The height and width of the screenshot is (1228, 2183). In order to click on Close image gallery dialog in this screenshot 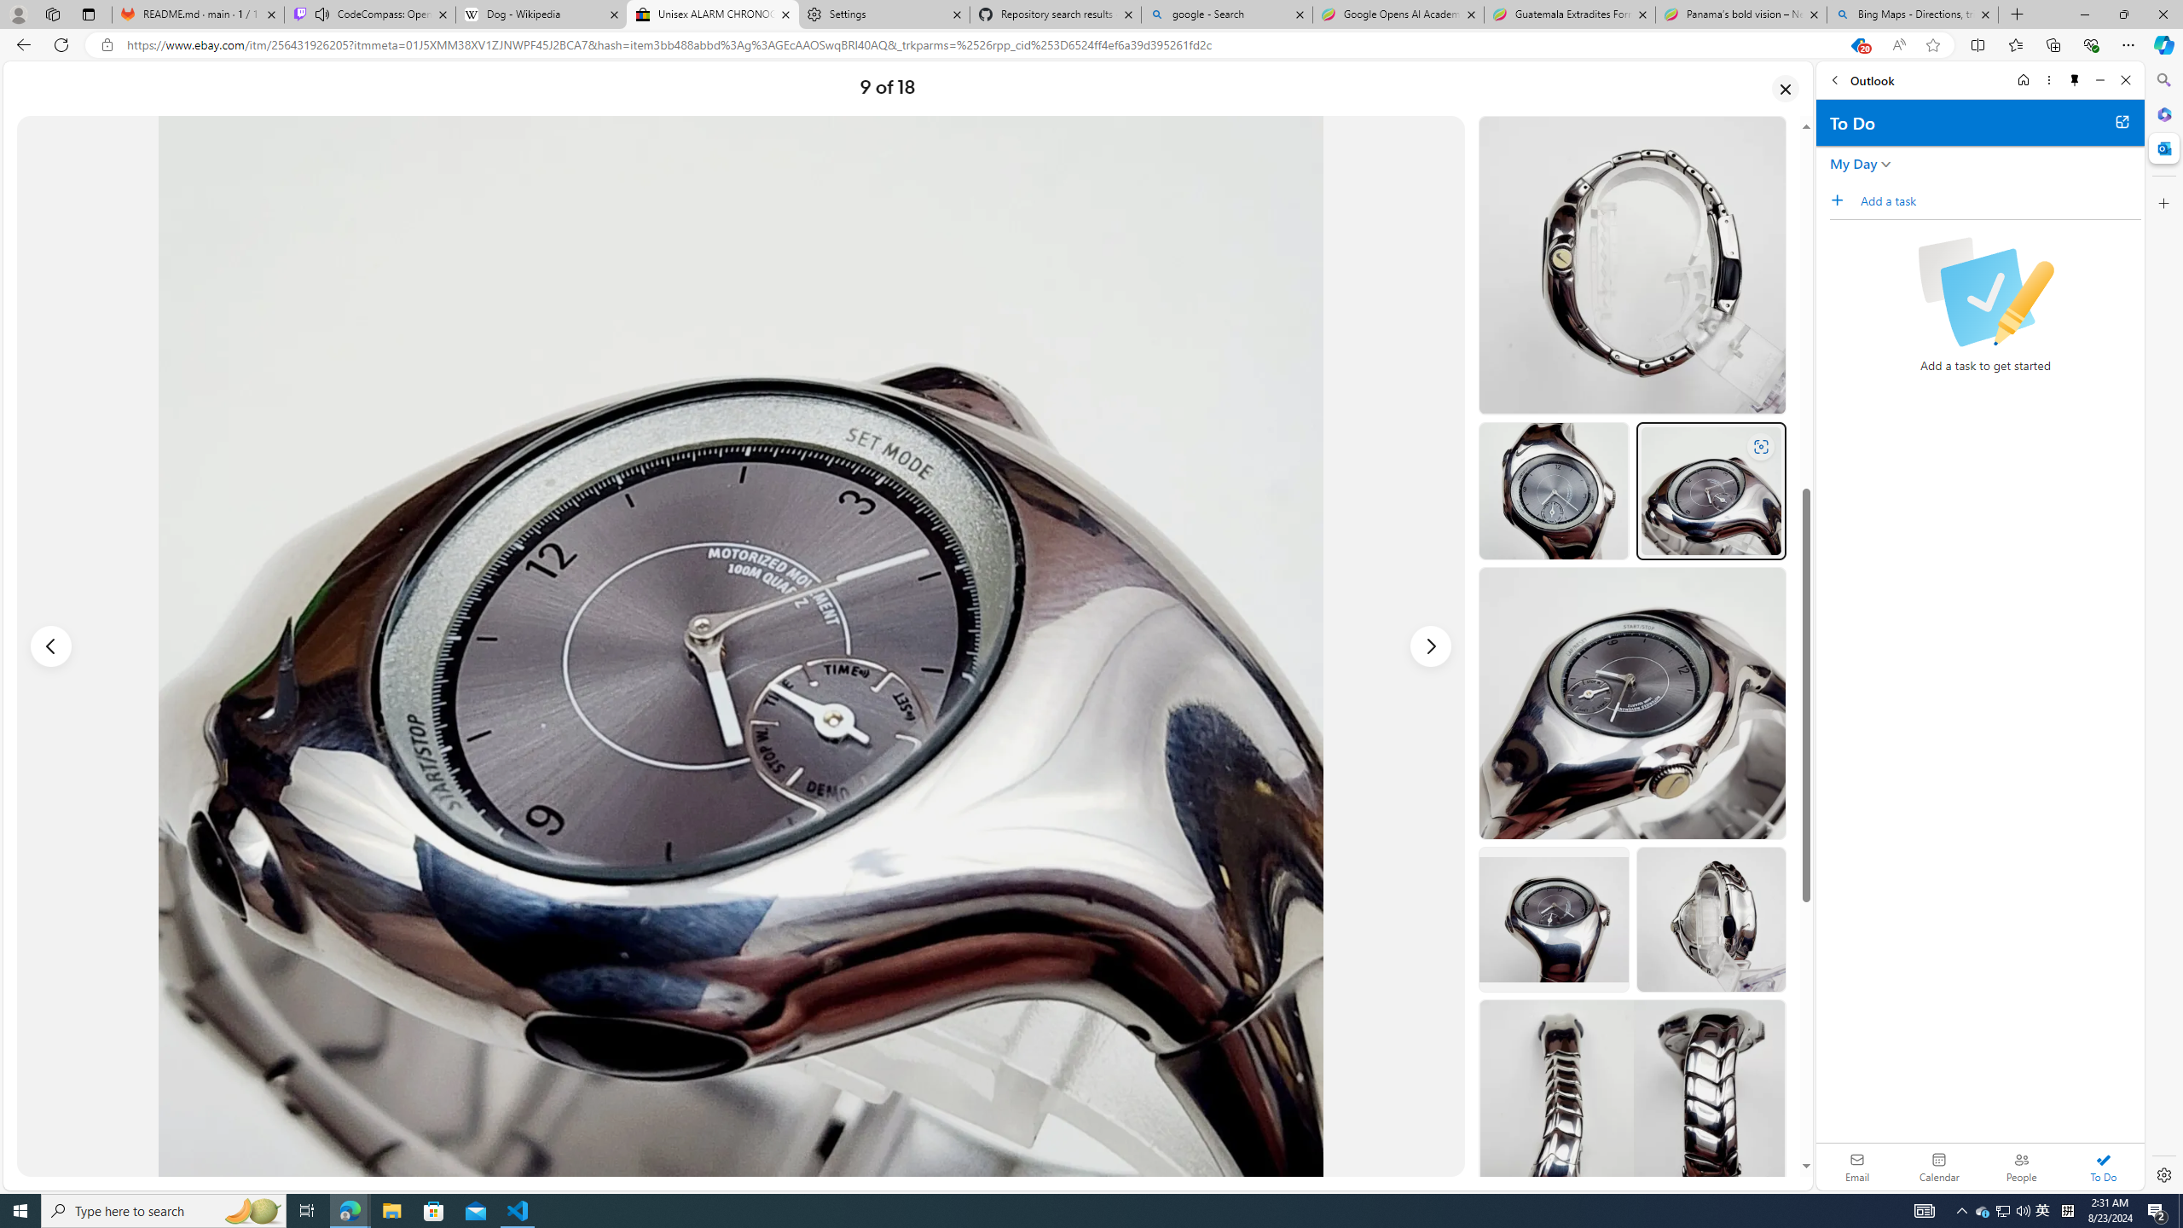, I will do `click(1786, 88)`.